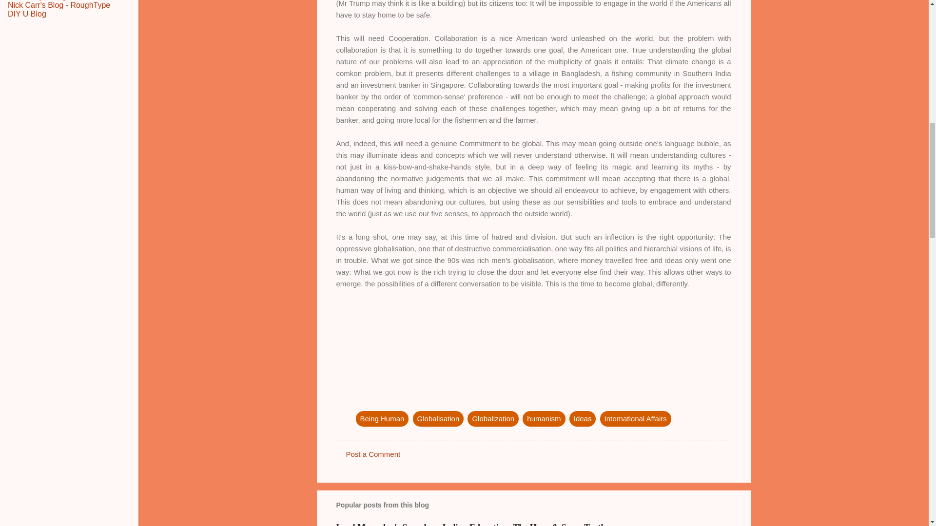 This screenshot has width=936, height=526. Describe the element at coordinates (438, 418) in the screenshot. I see `Globalisation` at that location.